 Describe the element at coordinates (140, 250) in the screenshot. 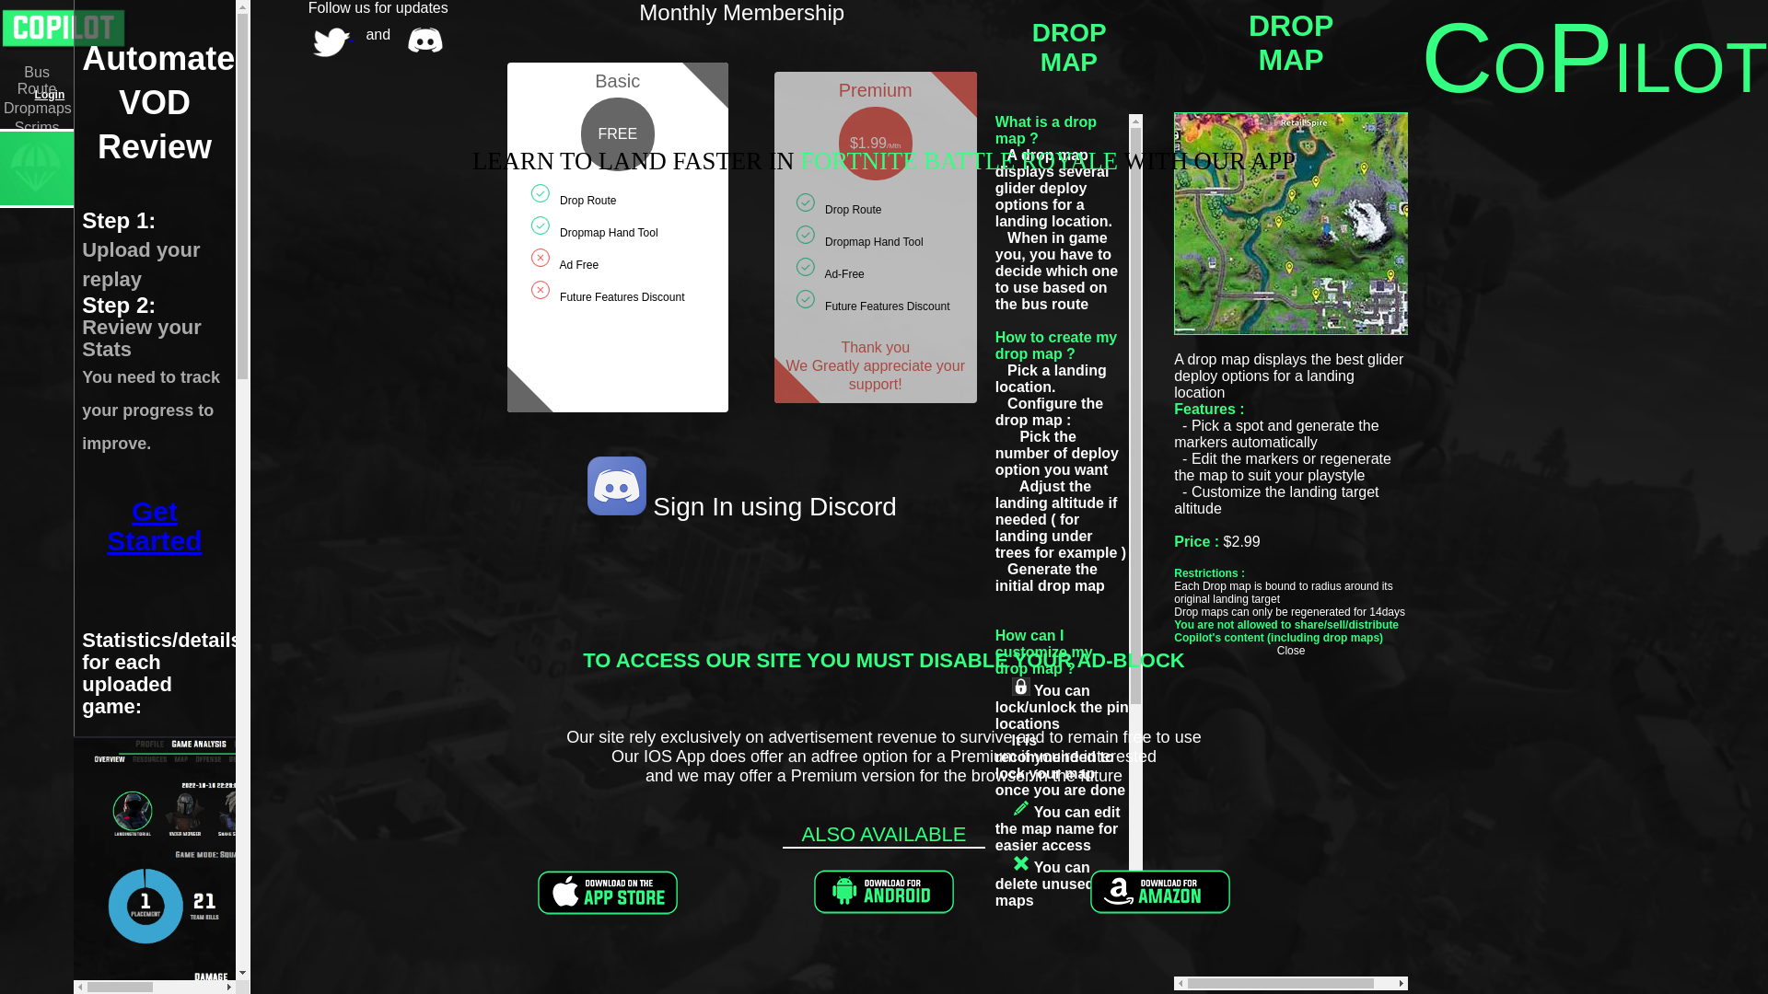

I see `Step 1: Upload your replay` at that location.